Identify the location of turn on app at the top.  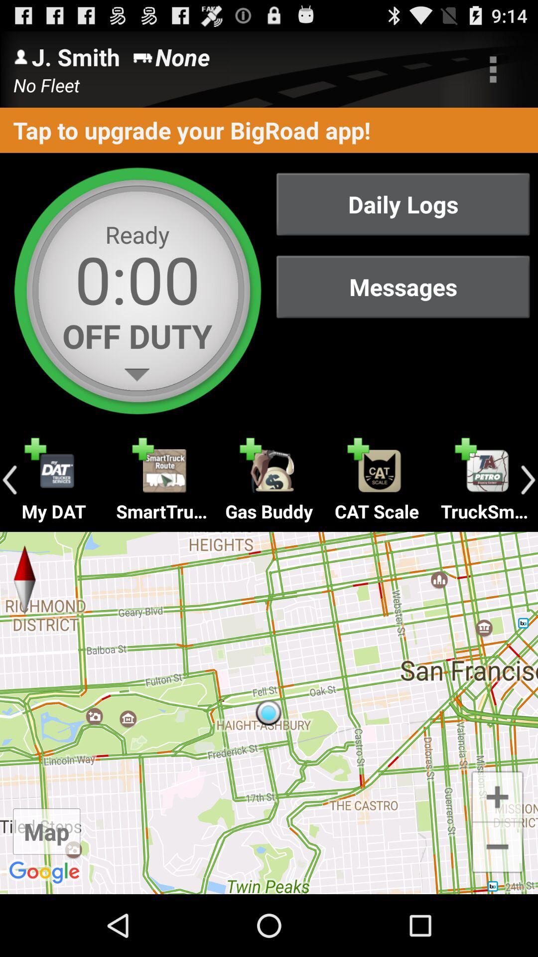
(269, 130).